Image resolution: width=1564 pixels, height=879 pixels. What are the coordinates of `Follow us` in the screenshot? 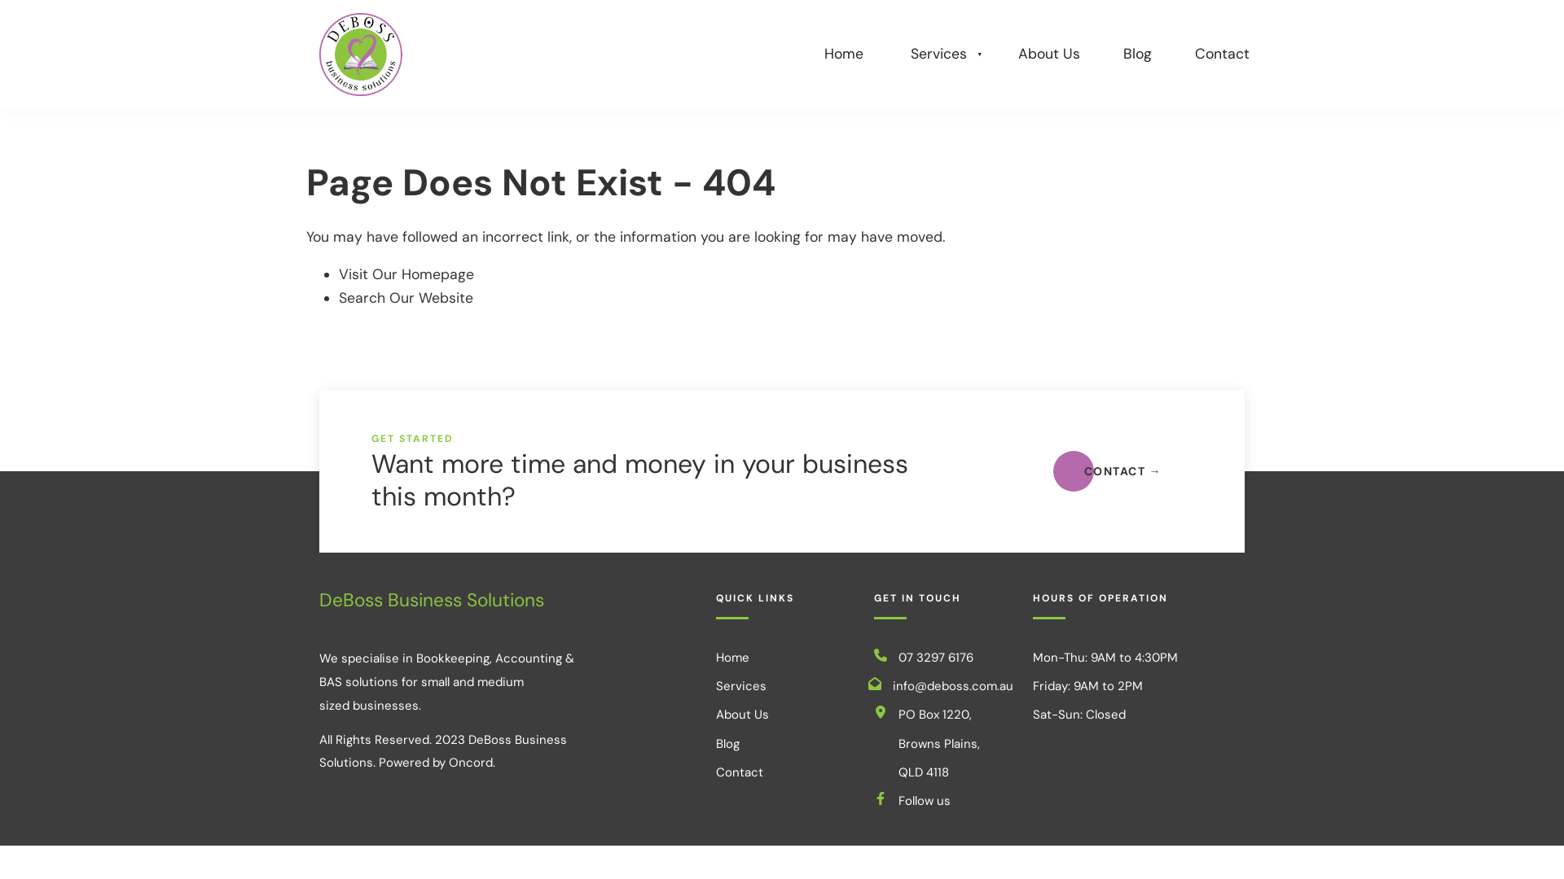 It's located at (953, 801).